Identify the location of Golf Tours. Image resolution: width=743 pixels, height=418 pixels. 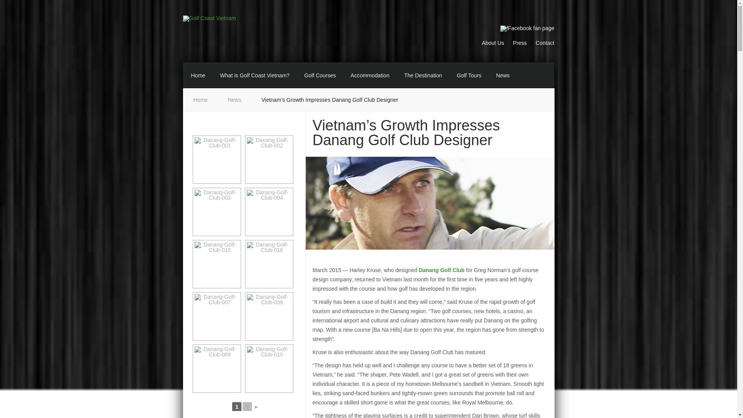
(469, 75).